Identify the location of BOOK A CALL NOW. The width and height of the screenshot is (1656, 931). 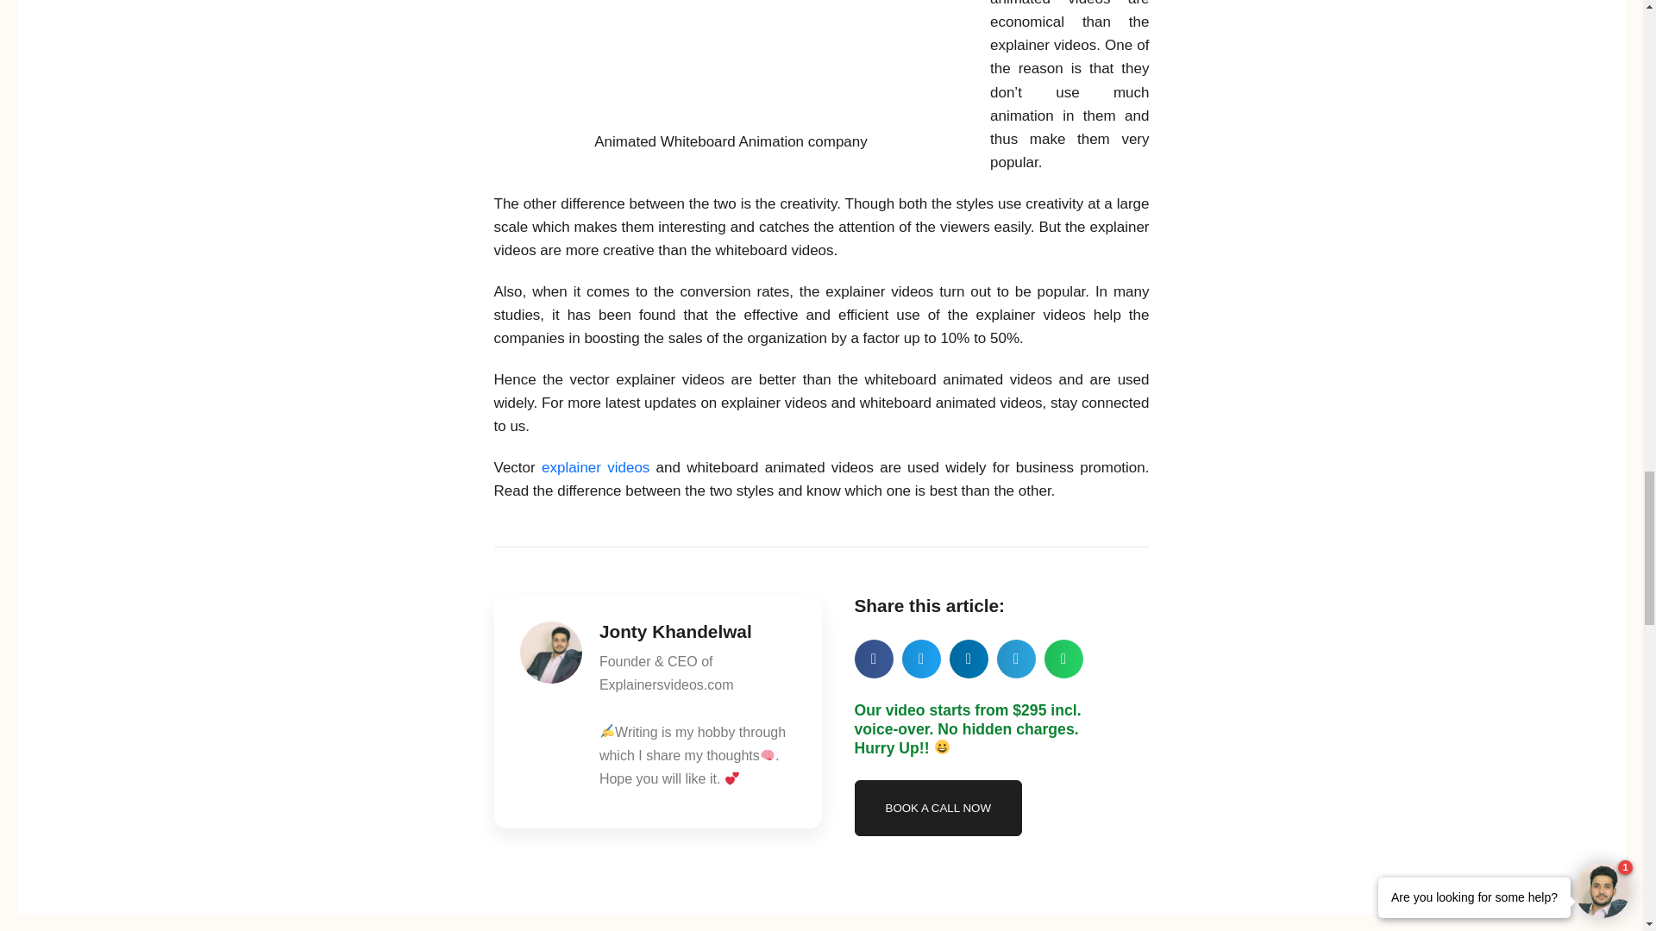
(938, 808).